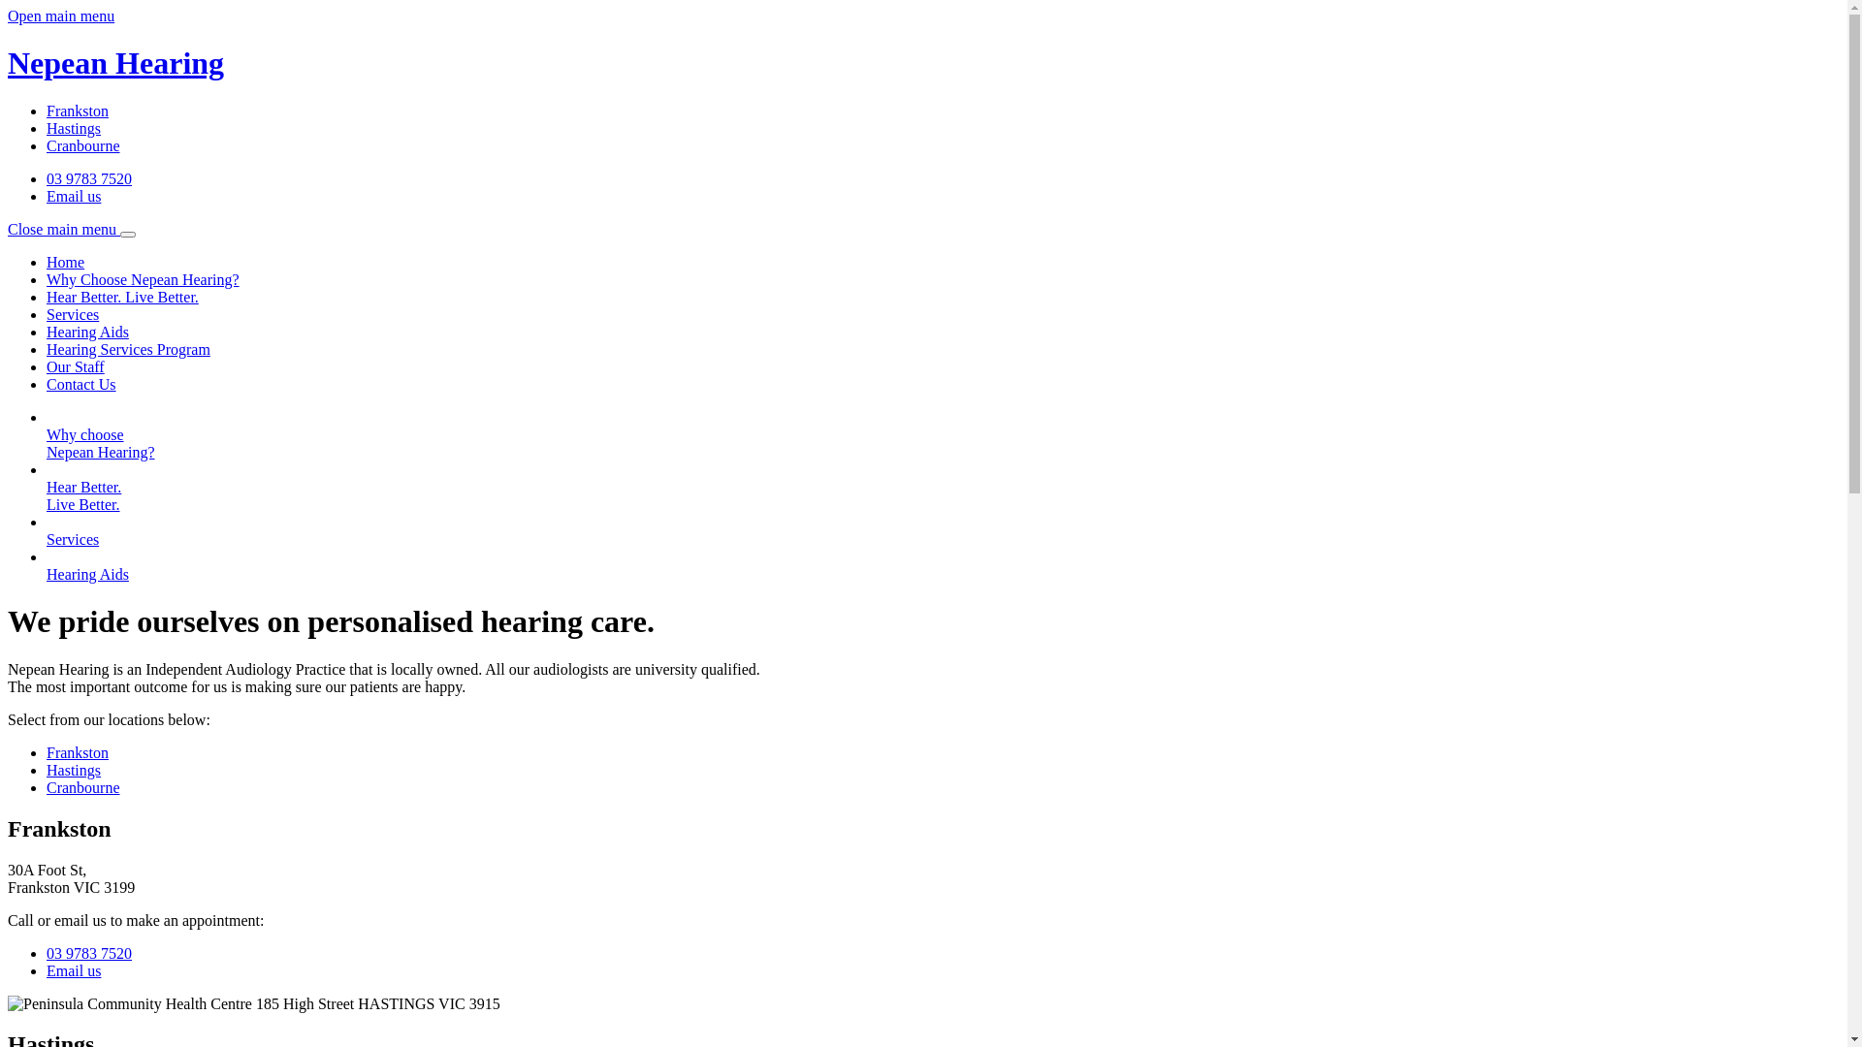 This screenshot has height=1047, width=1862. Describe the element at coordinates (943, 584) in the screenshot. I see `Hearing Aids` at that location.